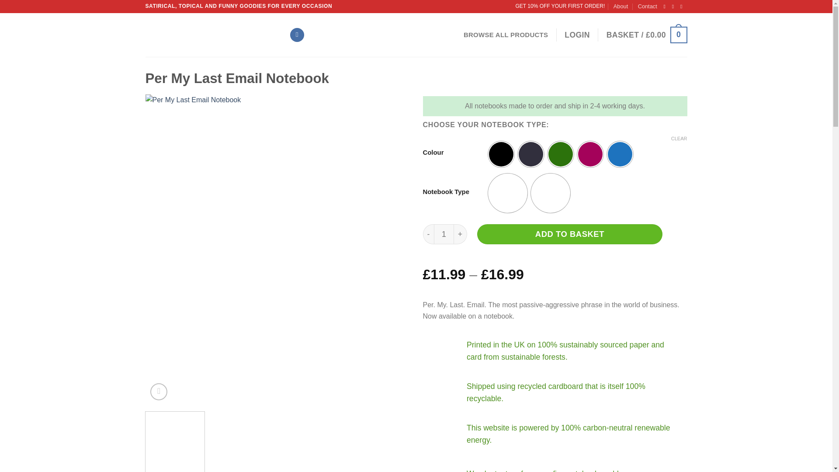  What do you see at coordinates (647, 7) in the screenshot?
I see `Contact` at bounding box center [647, 7].